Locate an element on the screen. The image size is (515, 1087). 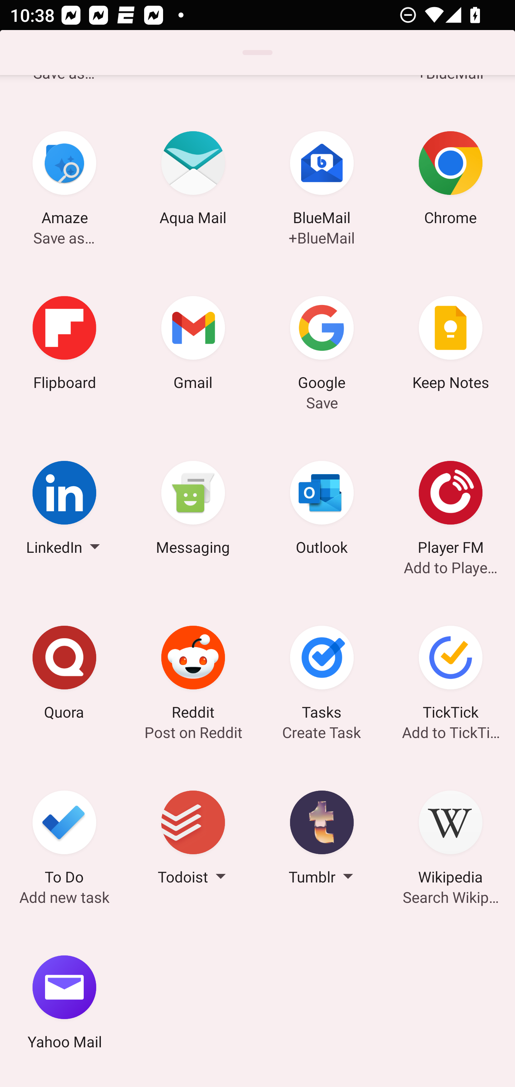
Quora is located at coordinates (64, 675).